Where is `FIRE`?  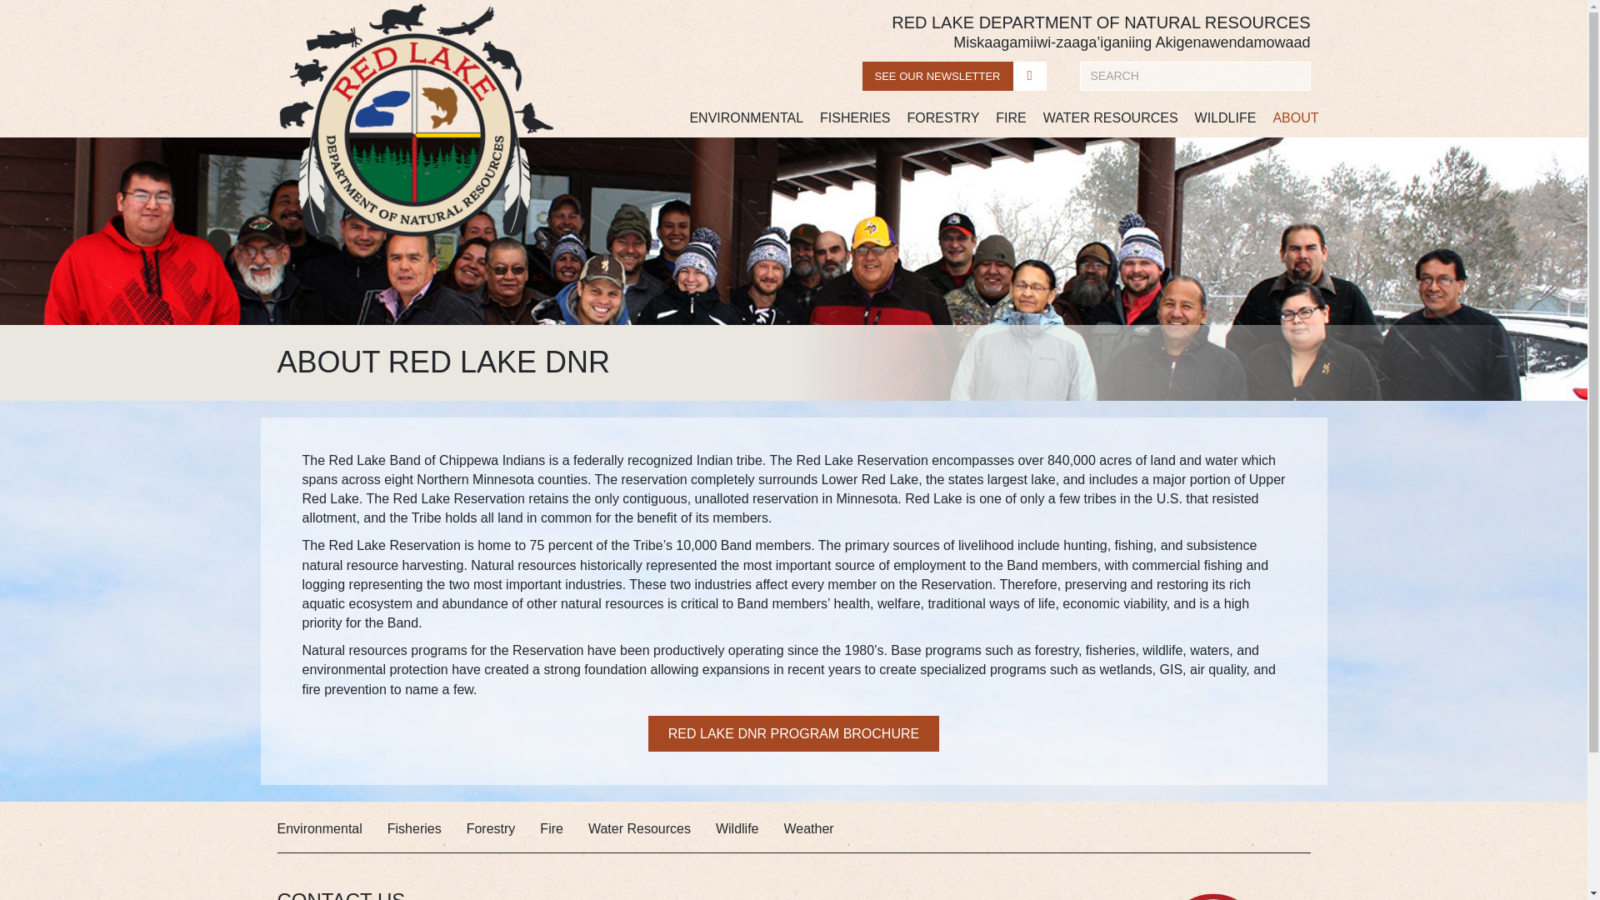 FIRE is located at coordinates (1010, 118).